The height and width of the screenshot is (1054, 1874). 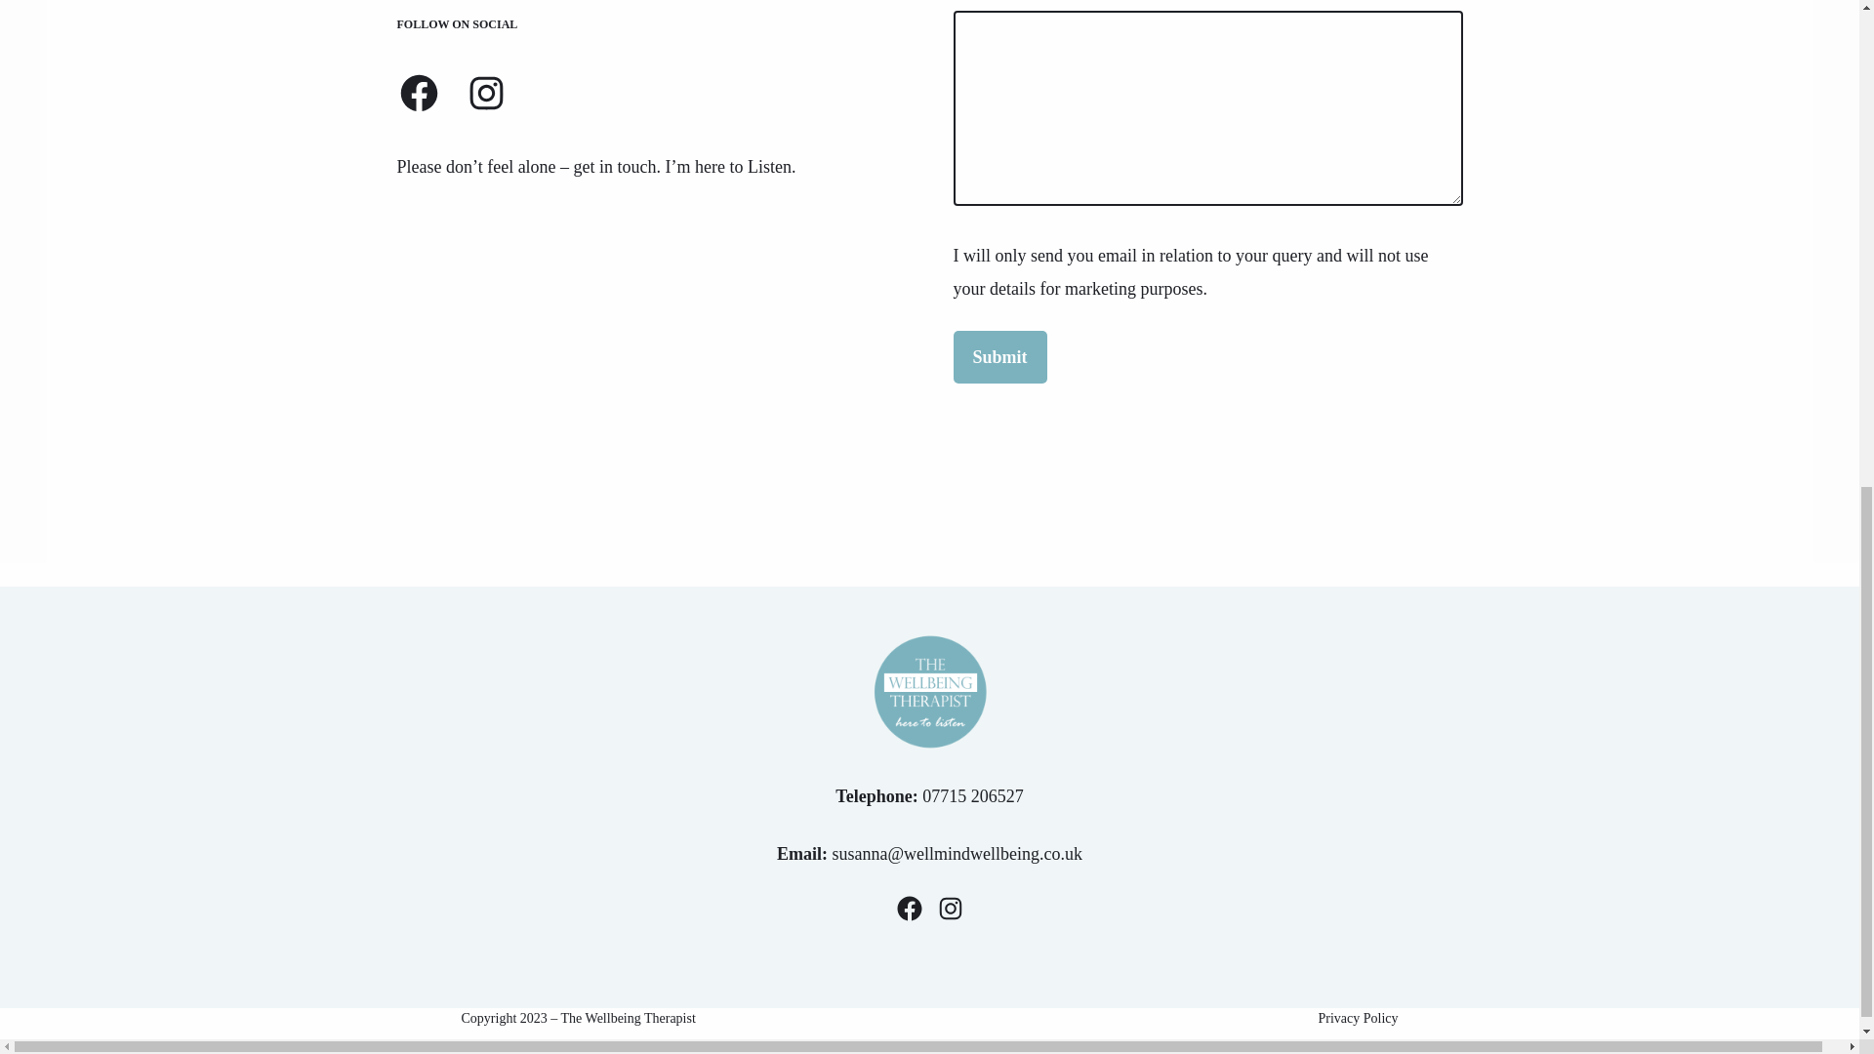 I want to click on Privacy Policy, so click(x=1357, y=1019).